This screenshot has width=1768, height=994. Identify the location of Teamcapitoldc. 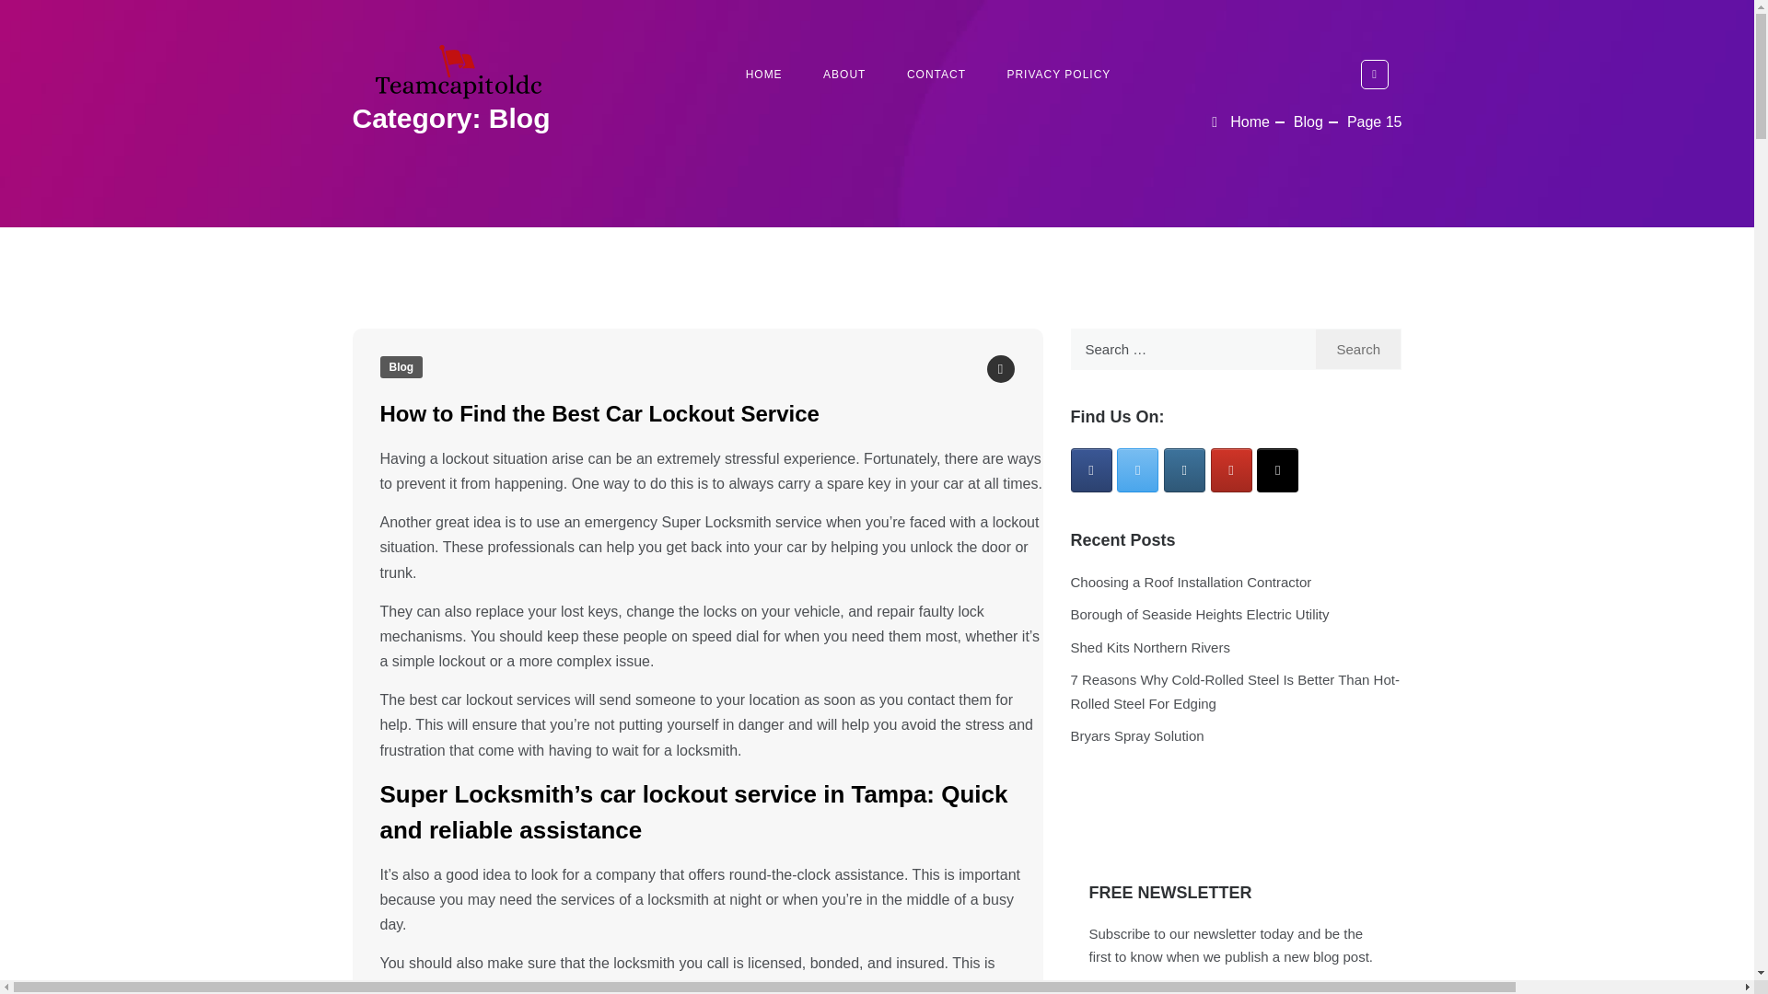
(430, 74).